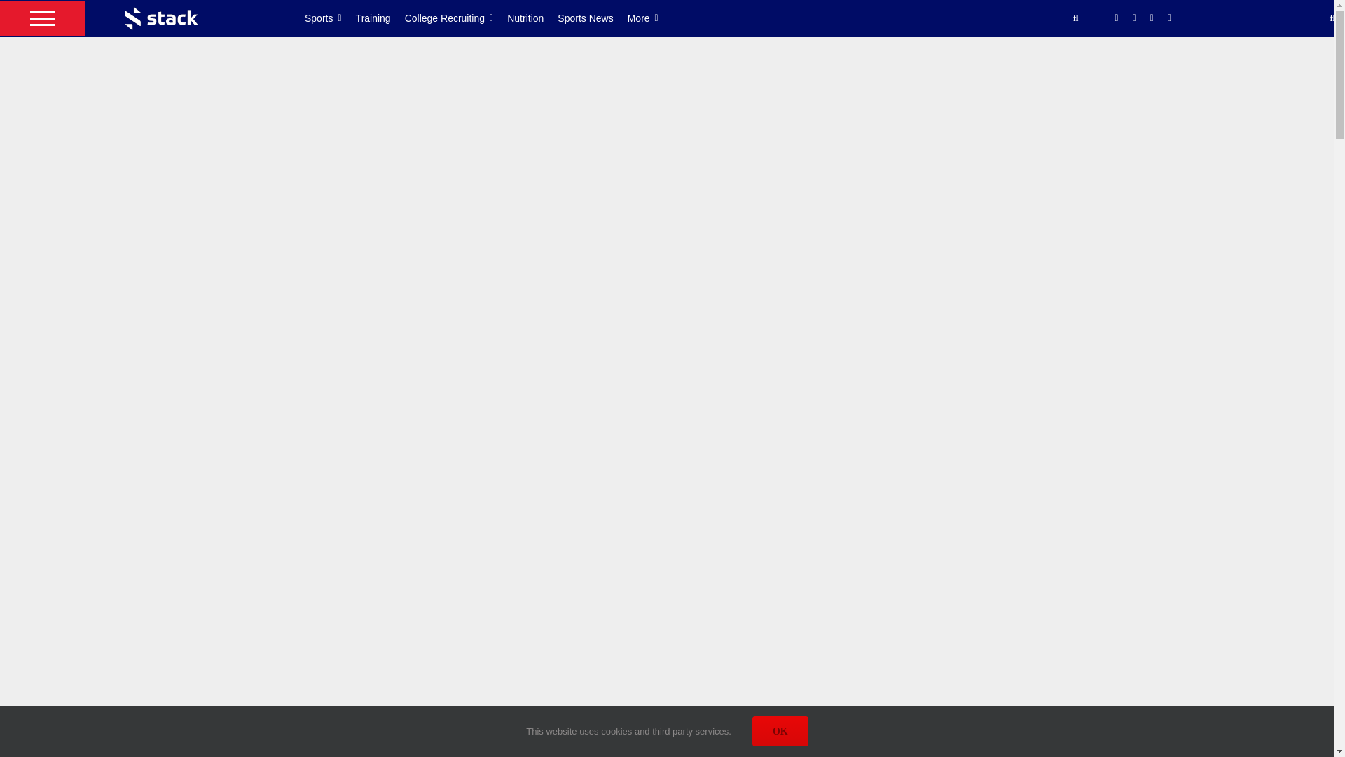  What do you see at coordinates (380, 18) in the screenshot?
I see `Training` at bounding box center [380, 18].